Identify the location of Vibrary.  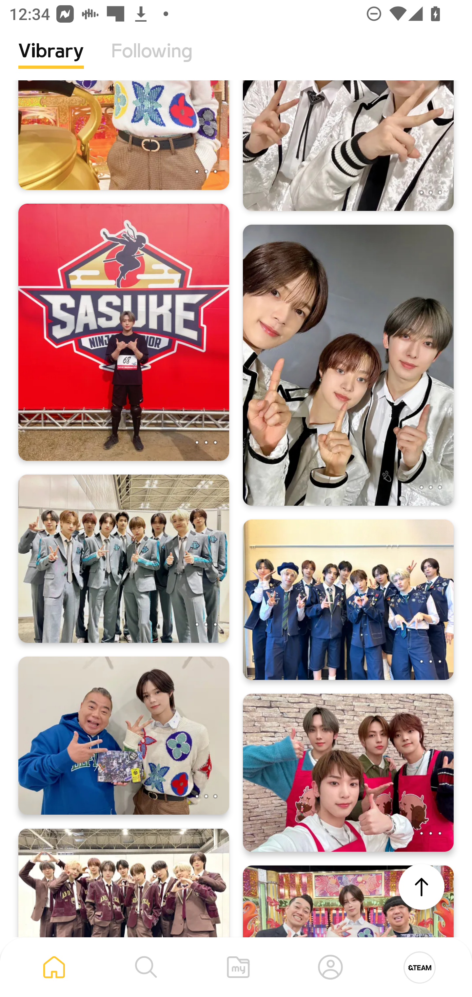
(51, 61).